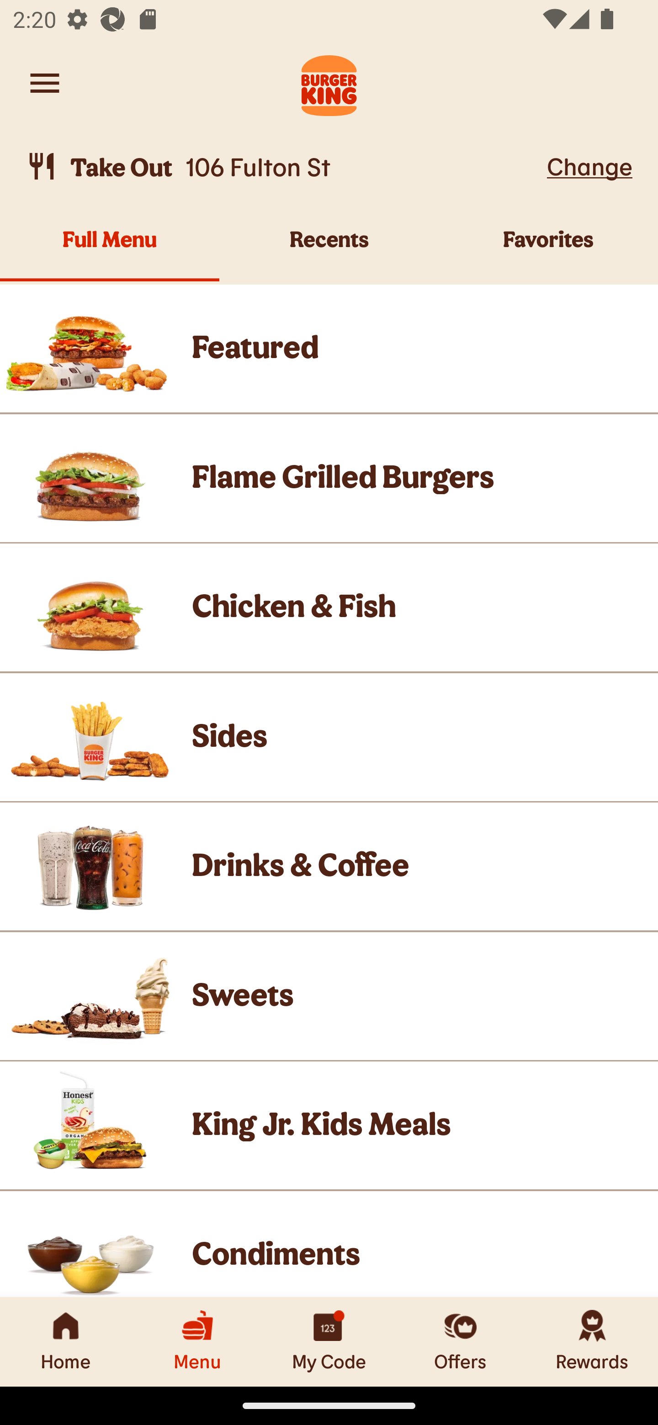  What do you see at coordinates (589, 166) in the screenshot?
I see `Change` at bounding box center [589, 166].